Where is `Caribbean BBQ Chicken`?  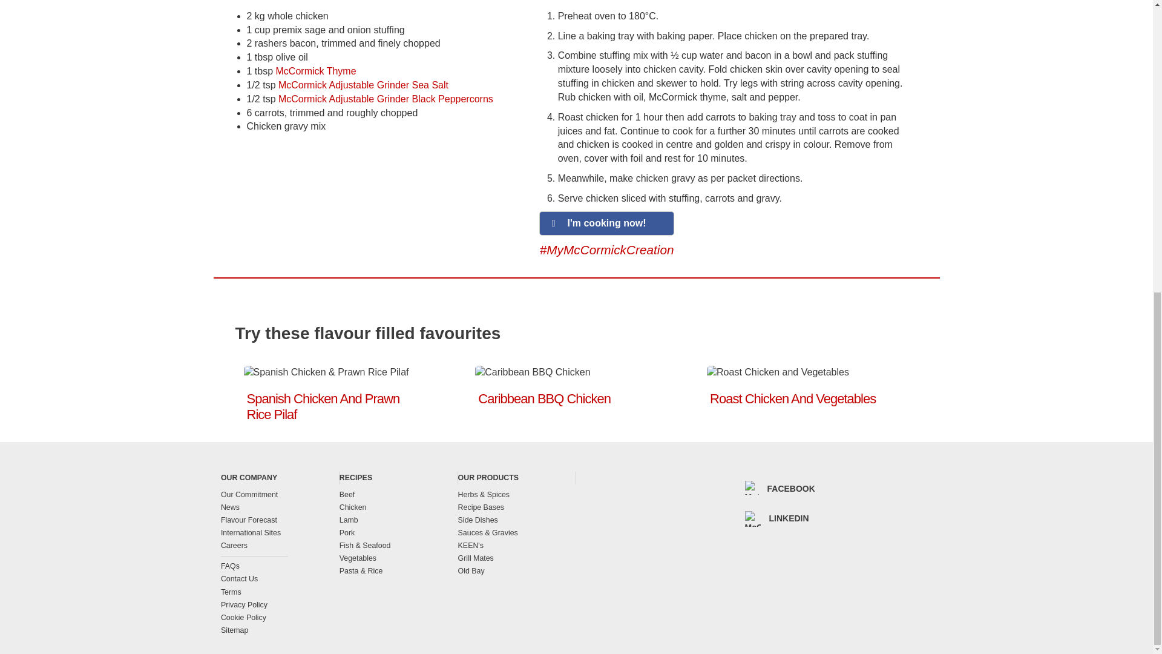
Caribbean BBQ Chicken is located at coordinates (544, 398).